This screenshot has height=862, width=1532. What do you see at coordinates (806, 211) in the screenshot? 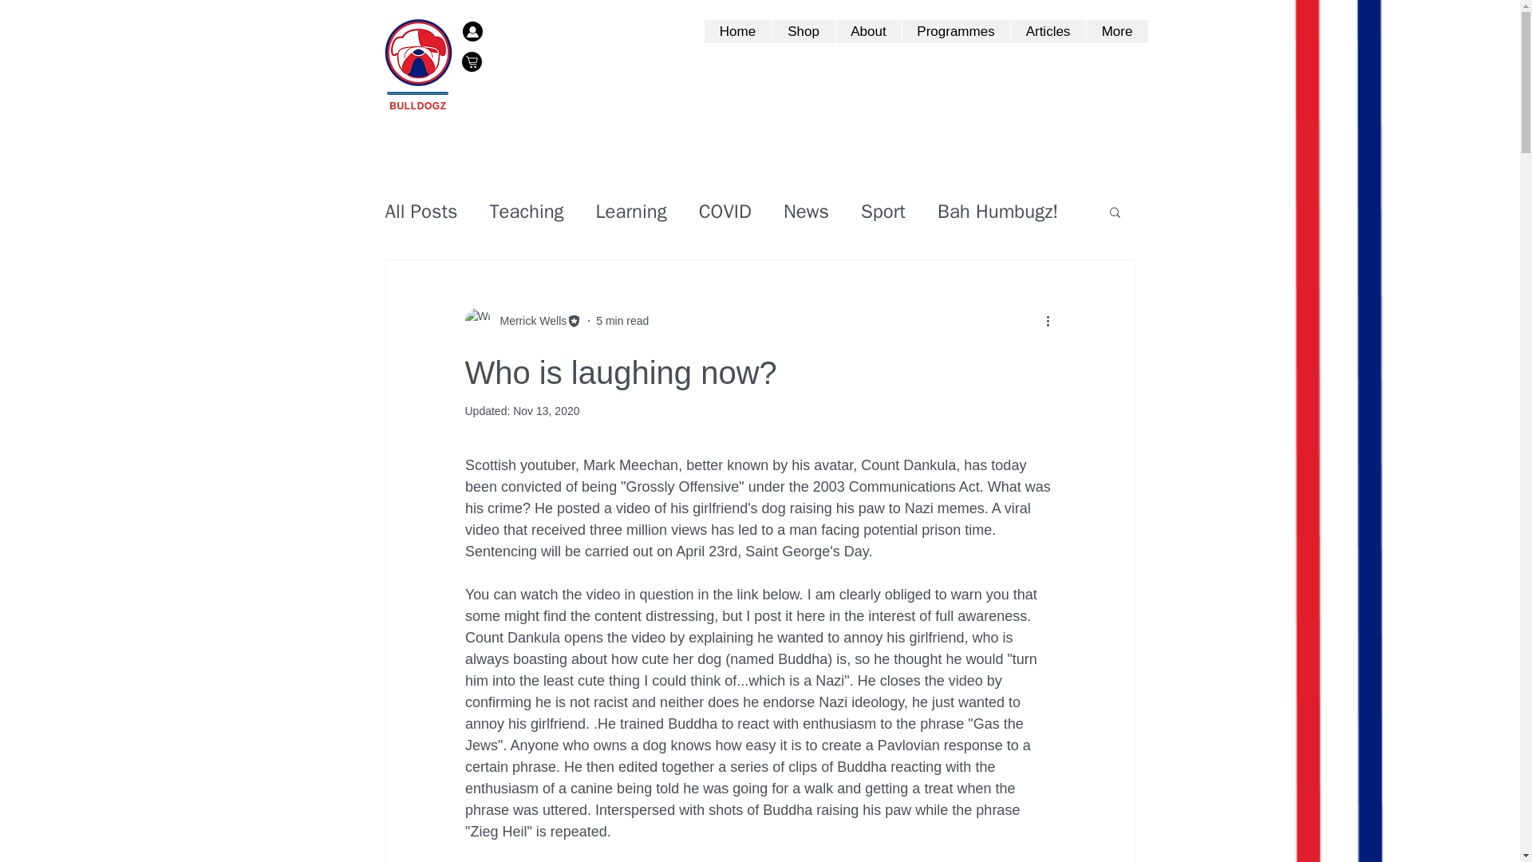
I see `News` at bounding box center [806, 211].